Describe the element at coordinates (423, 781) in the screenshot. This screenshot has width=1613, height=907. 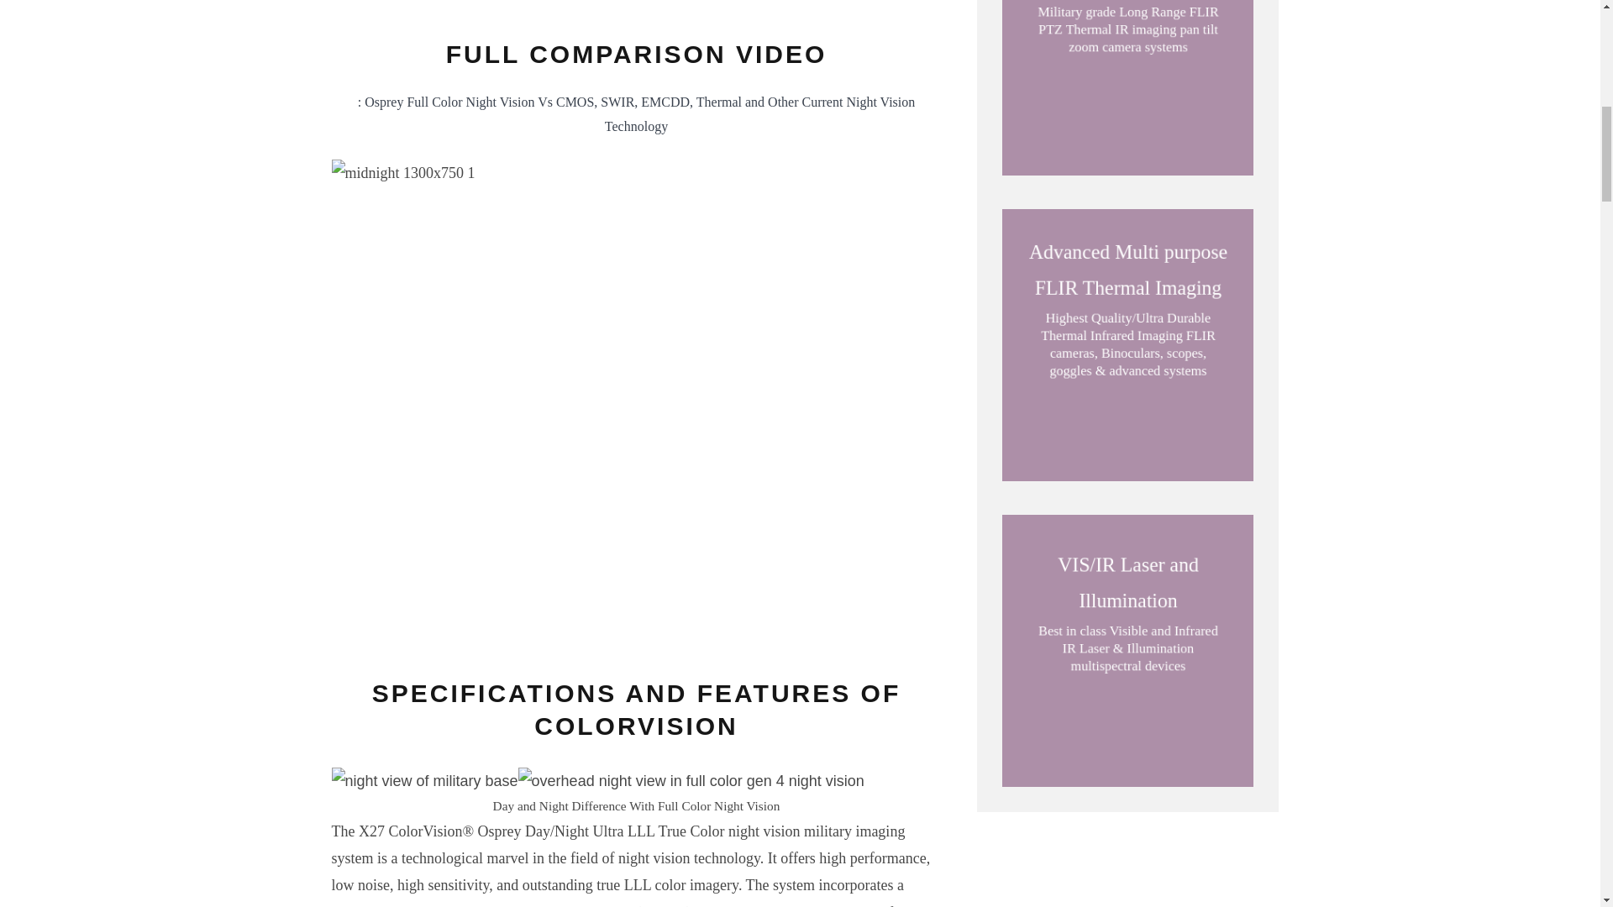
I see `Full Color Night Vision - X27 Osprey Gen 4 Night Vision` at that location.